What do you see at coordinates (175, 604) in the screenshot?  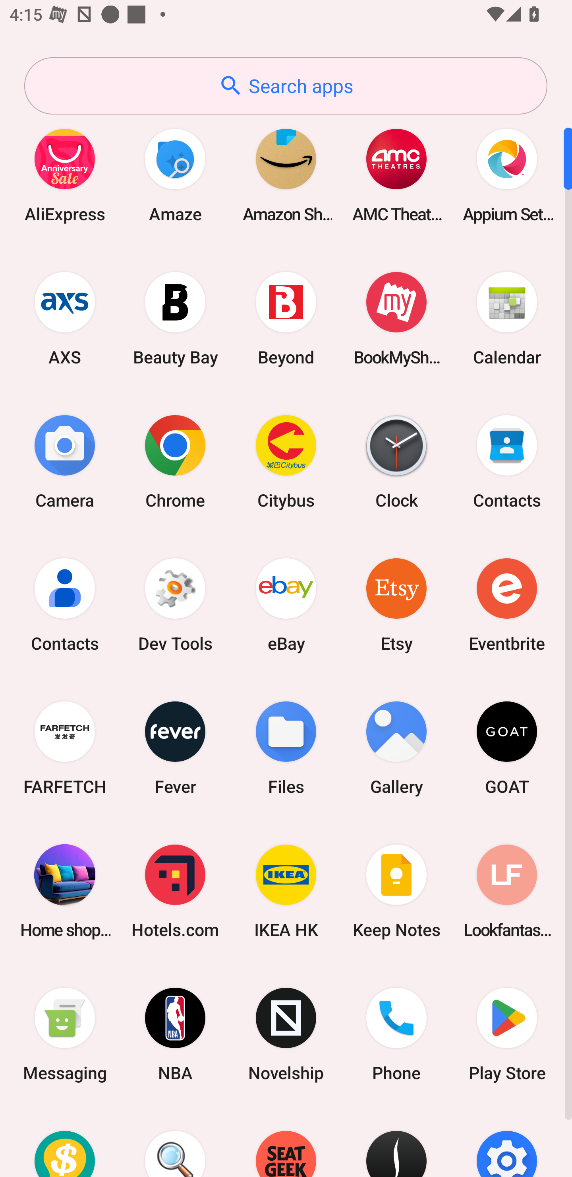 I see `Dev Tools` at bounding box center [175, 604].